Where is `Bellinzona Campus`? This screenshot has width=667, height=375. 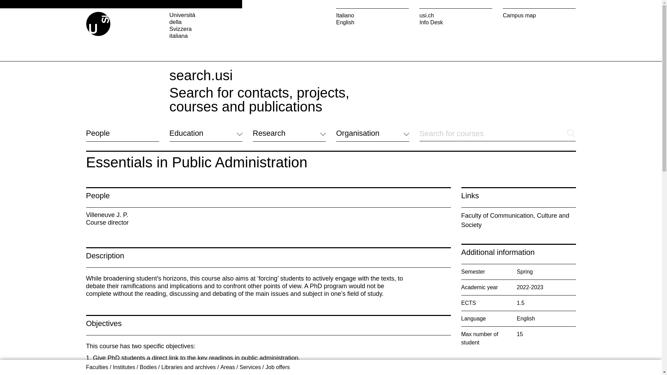
Bellinzona Campus is located at coordinates (277, 310).